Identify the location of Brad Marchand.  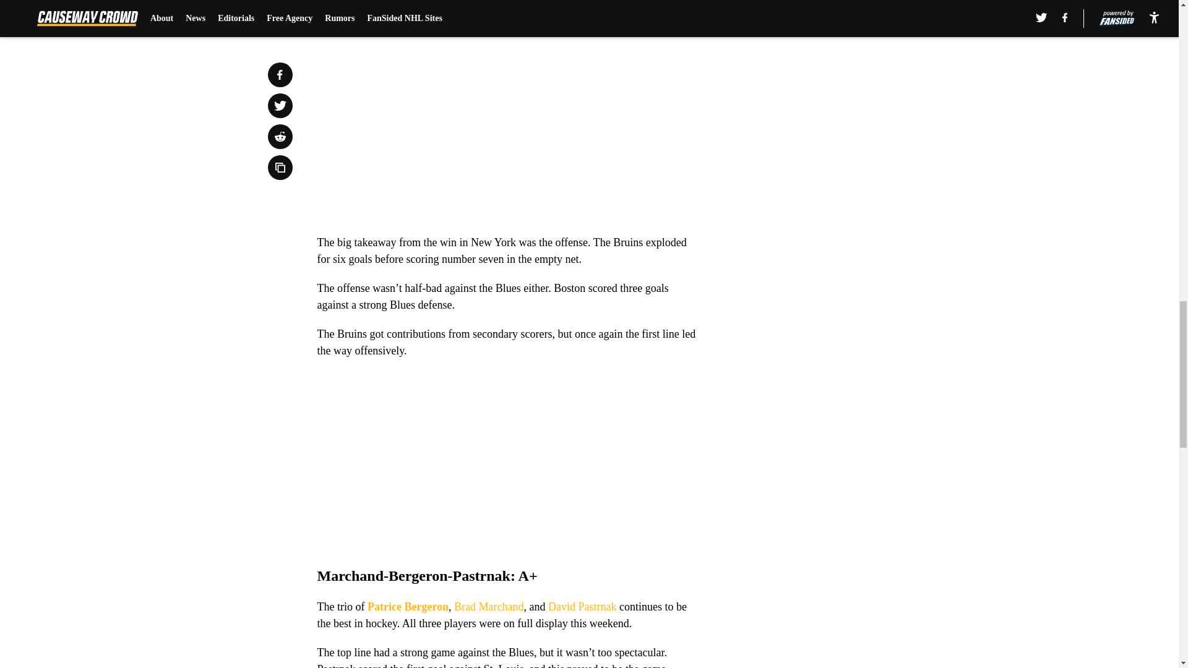
(489, 606).